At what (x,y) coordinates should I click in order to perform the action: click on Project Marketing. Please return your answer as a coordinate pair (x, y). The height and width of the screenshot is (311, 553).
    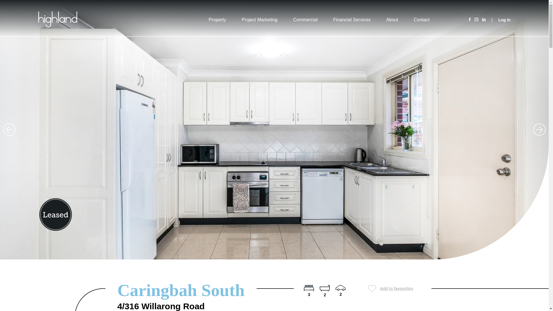
    Looking at the image, I should click on (260, 20).